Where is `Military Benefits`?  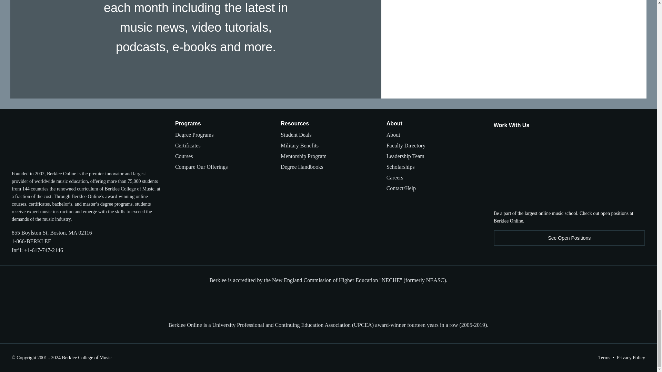 Military Benefits is located at coordinates (299, 145).